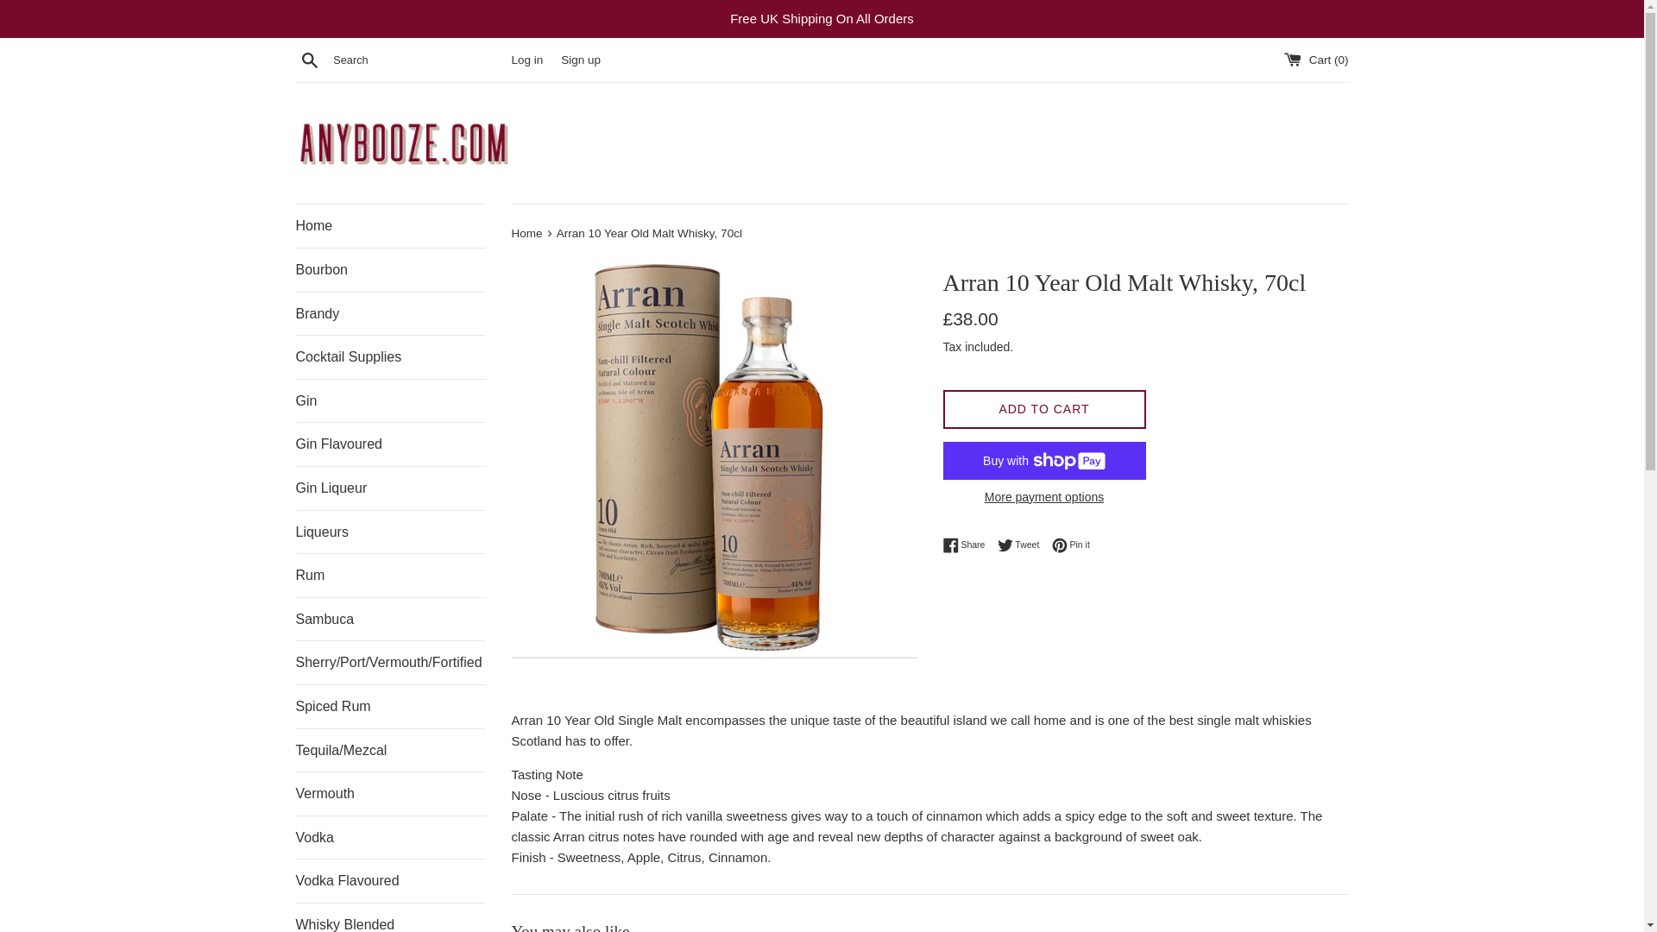 This screenshot has height=932, width=1657. Describe the element at coordinates (526, 59) in the screenshot. I see `Log in` at that location.